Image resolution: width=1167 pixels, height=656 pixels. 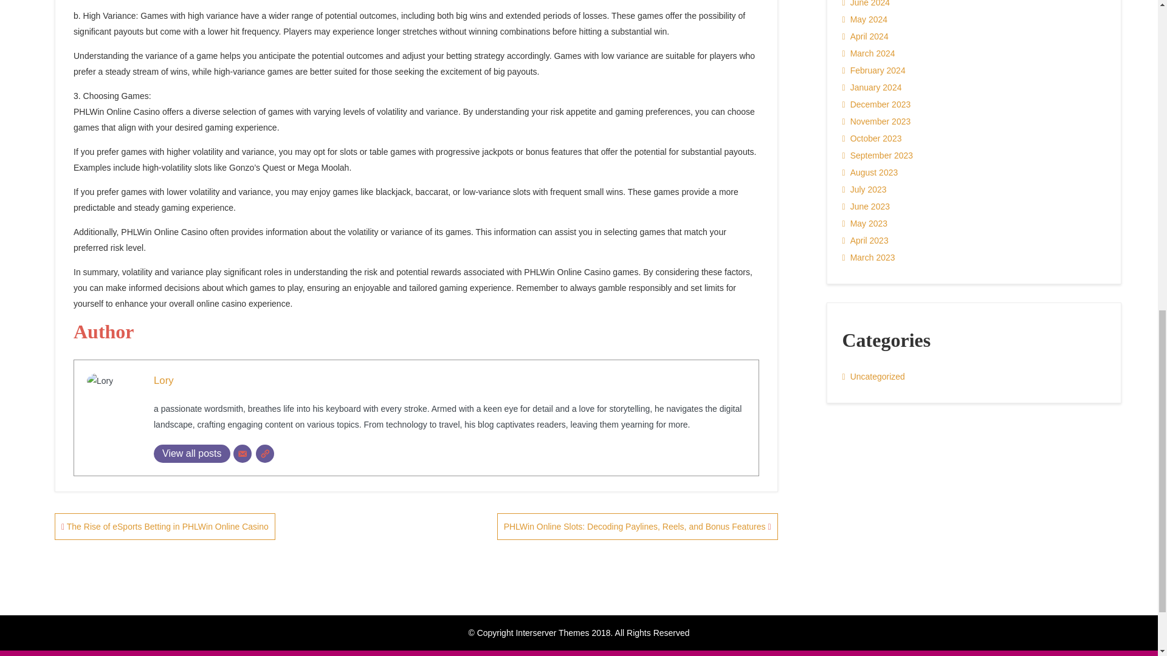 I want to click on May 2023, so click(x=866, y=224).